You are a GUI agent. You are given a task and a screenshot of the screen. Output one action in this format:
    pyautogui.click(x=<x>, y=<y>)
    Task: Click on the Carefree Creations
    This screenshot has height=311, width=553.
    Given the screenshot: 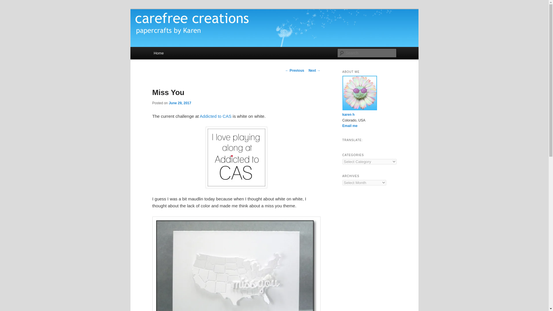 What is the action you would take?
    pyautogui.click(x=191, y=30)
    